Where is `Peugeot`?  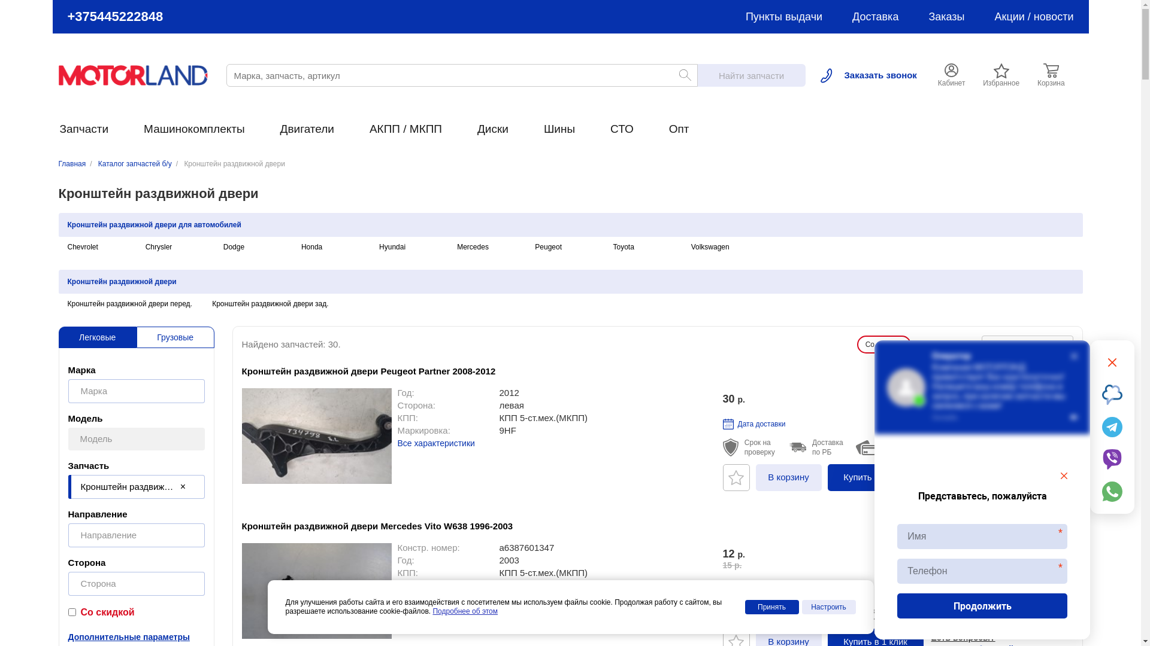
Peugeot is located at coordinates (549, 247).